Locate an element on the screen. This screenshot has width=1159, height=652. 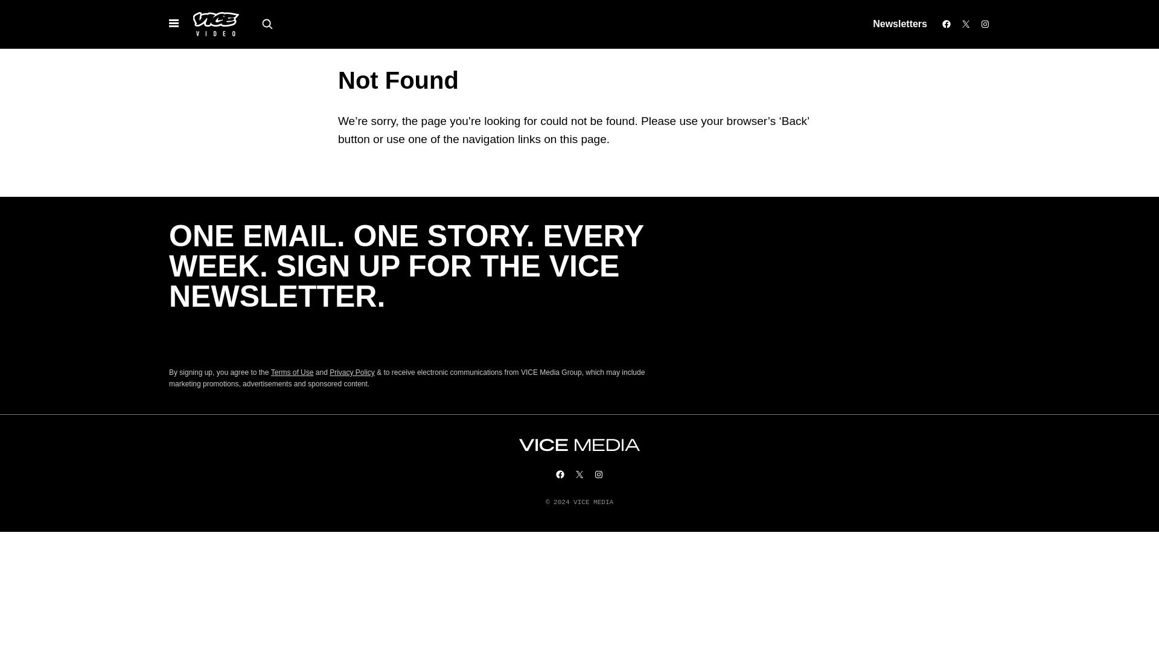
Privacy Policy is located at coordinates (351, 372).